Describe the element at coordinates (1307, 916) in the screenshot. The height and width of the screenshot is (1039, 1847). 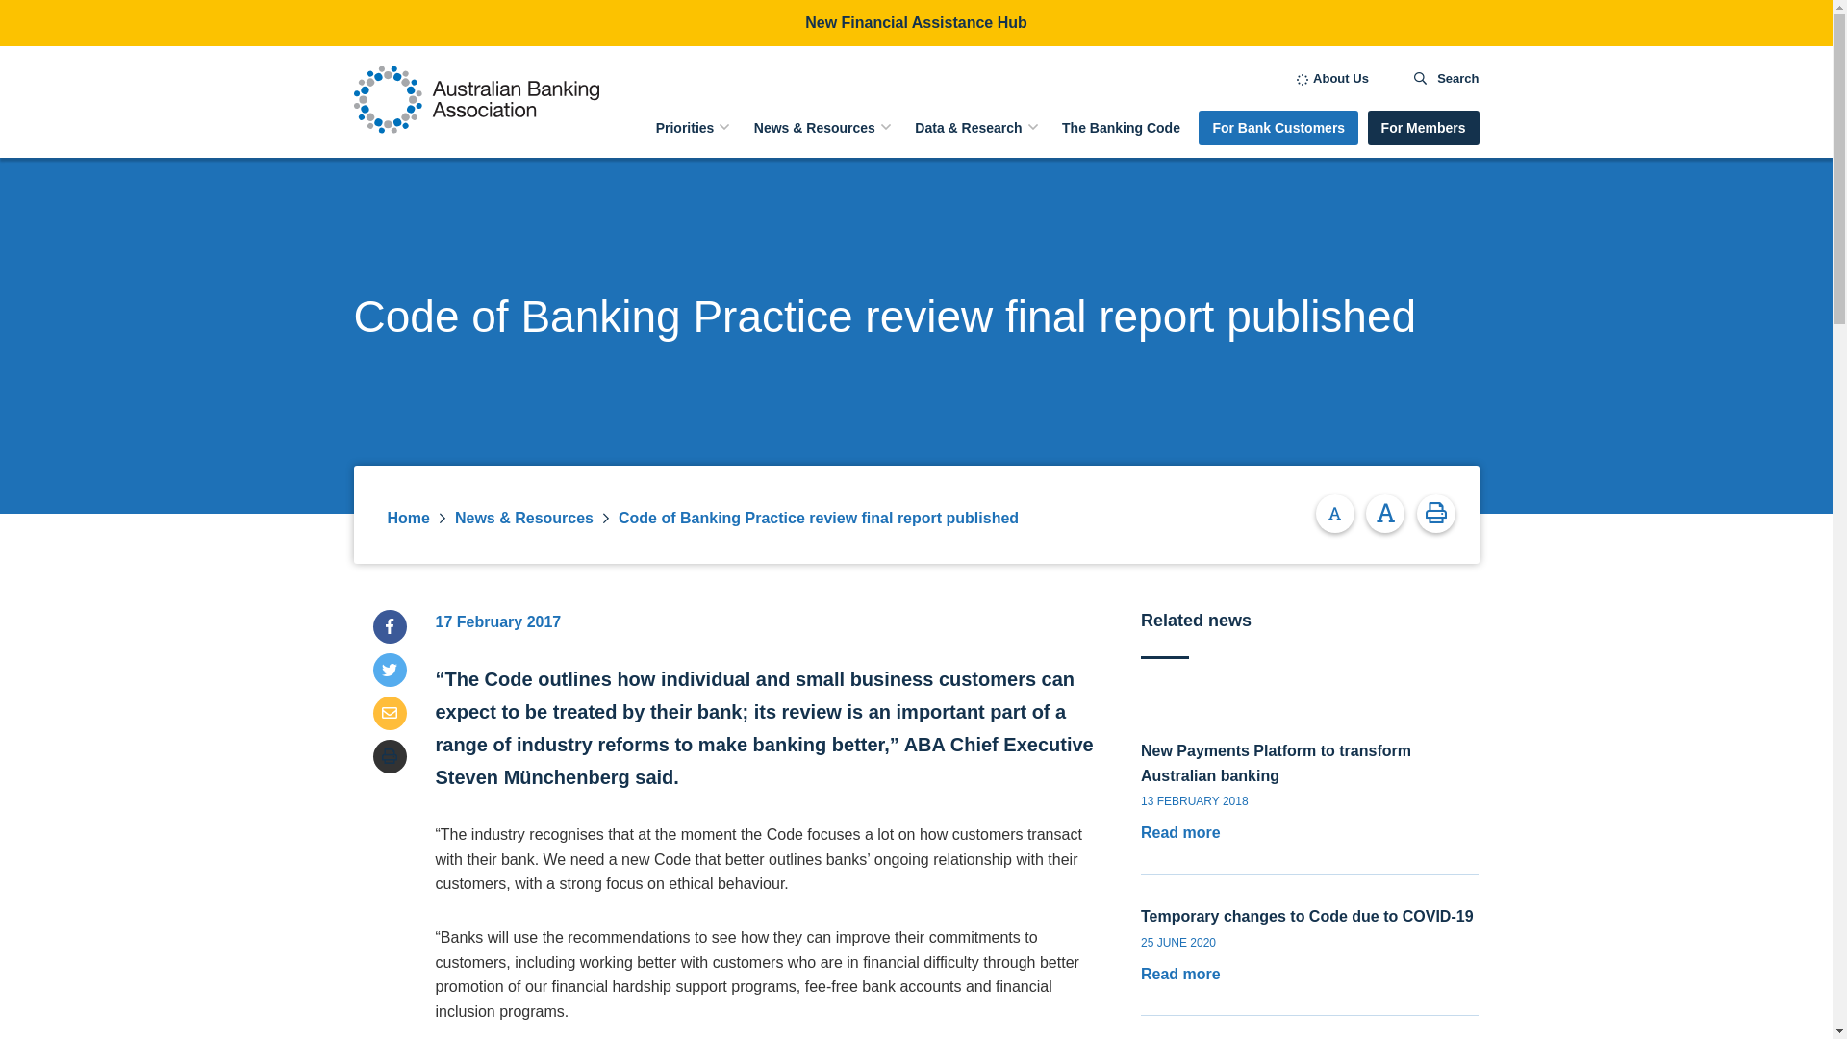
I see `Temporary changes to Code due to COVID-19` at that location.